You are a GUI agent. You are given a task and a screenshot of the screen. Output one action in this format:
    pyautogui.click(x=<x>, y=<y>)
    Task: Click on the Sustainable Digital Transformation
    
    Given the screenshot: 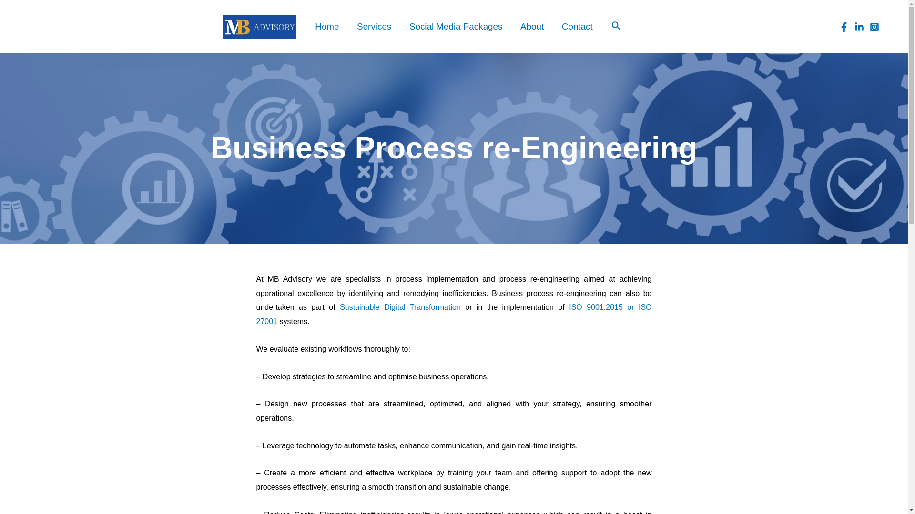 What is the action you would take?
    pyautogui.click(x=400, y=307)
    